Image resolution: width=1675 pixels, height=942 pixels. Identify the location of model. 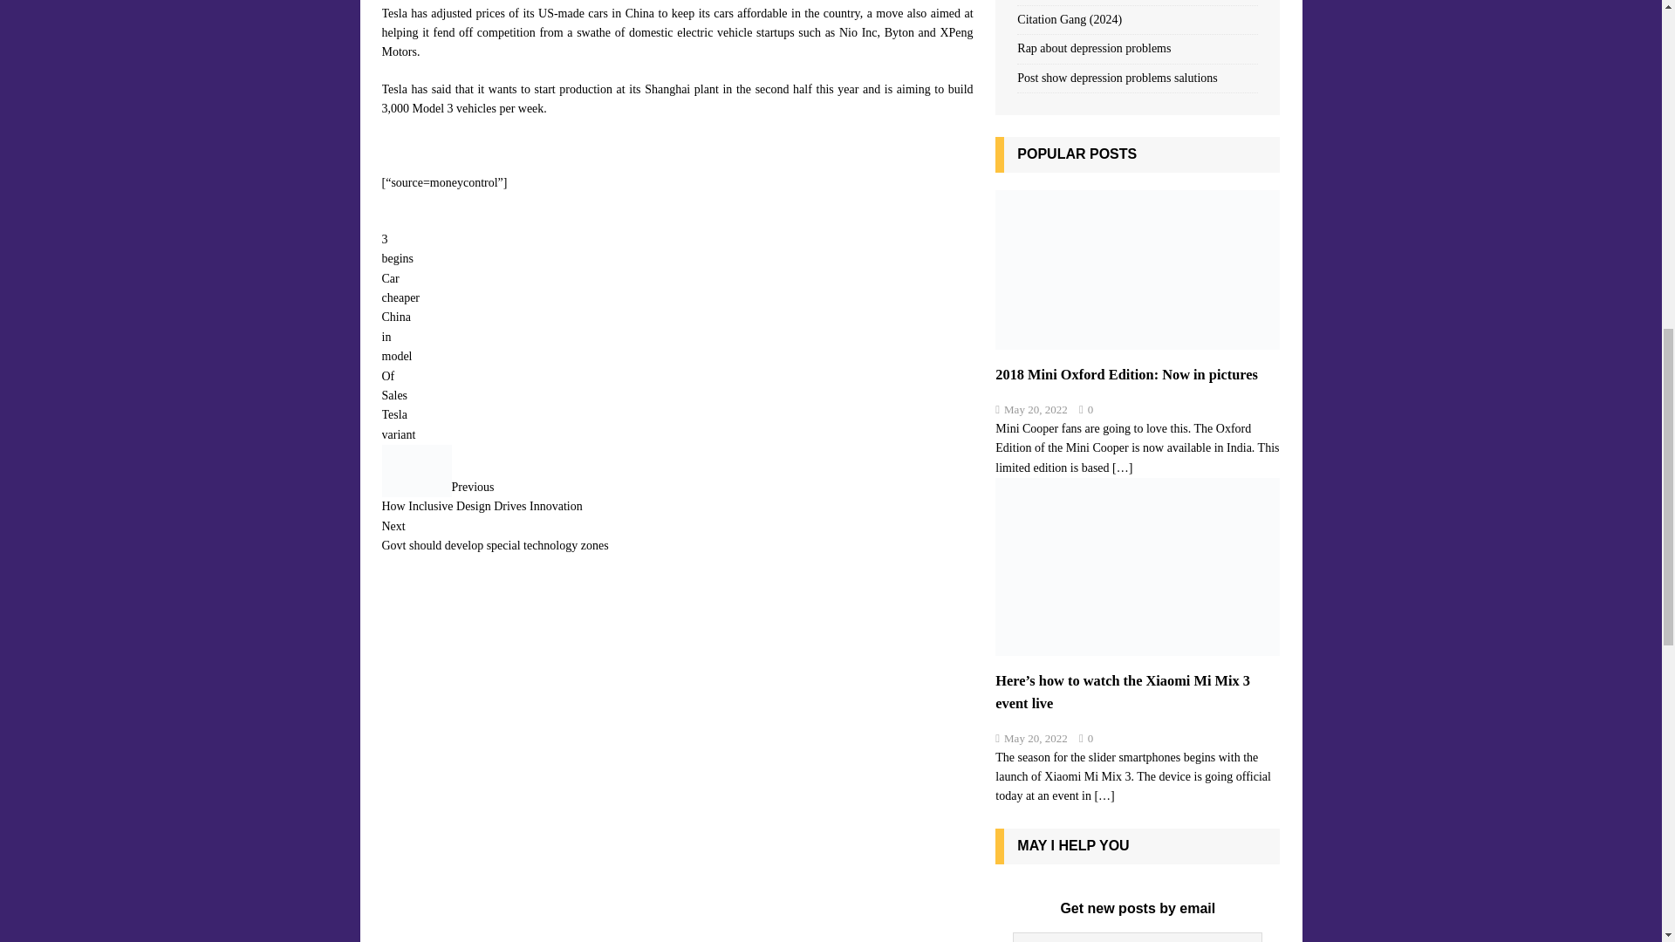
(396, 317).